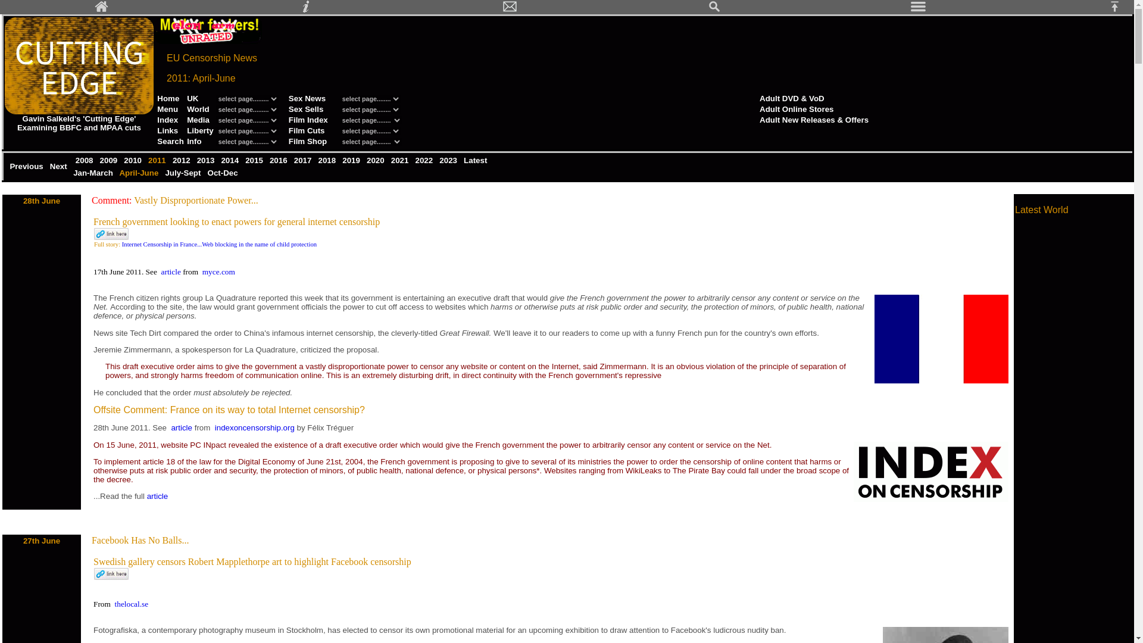 This screenshot has height=643, width=1143. What do you see at coordinates (207, 160) in the screenshot?
I see ` 2013 ` at bounding box center [207, 160].